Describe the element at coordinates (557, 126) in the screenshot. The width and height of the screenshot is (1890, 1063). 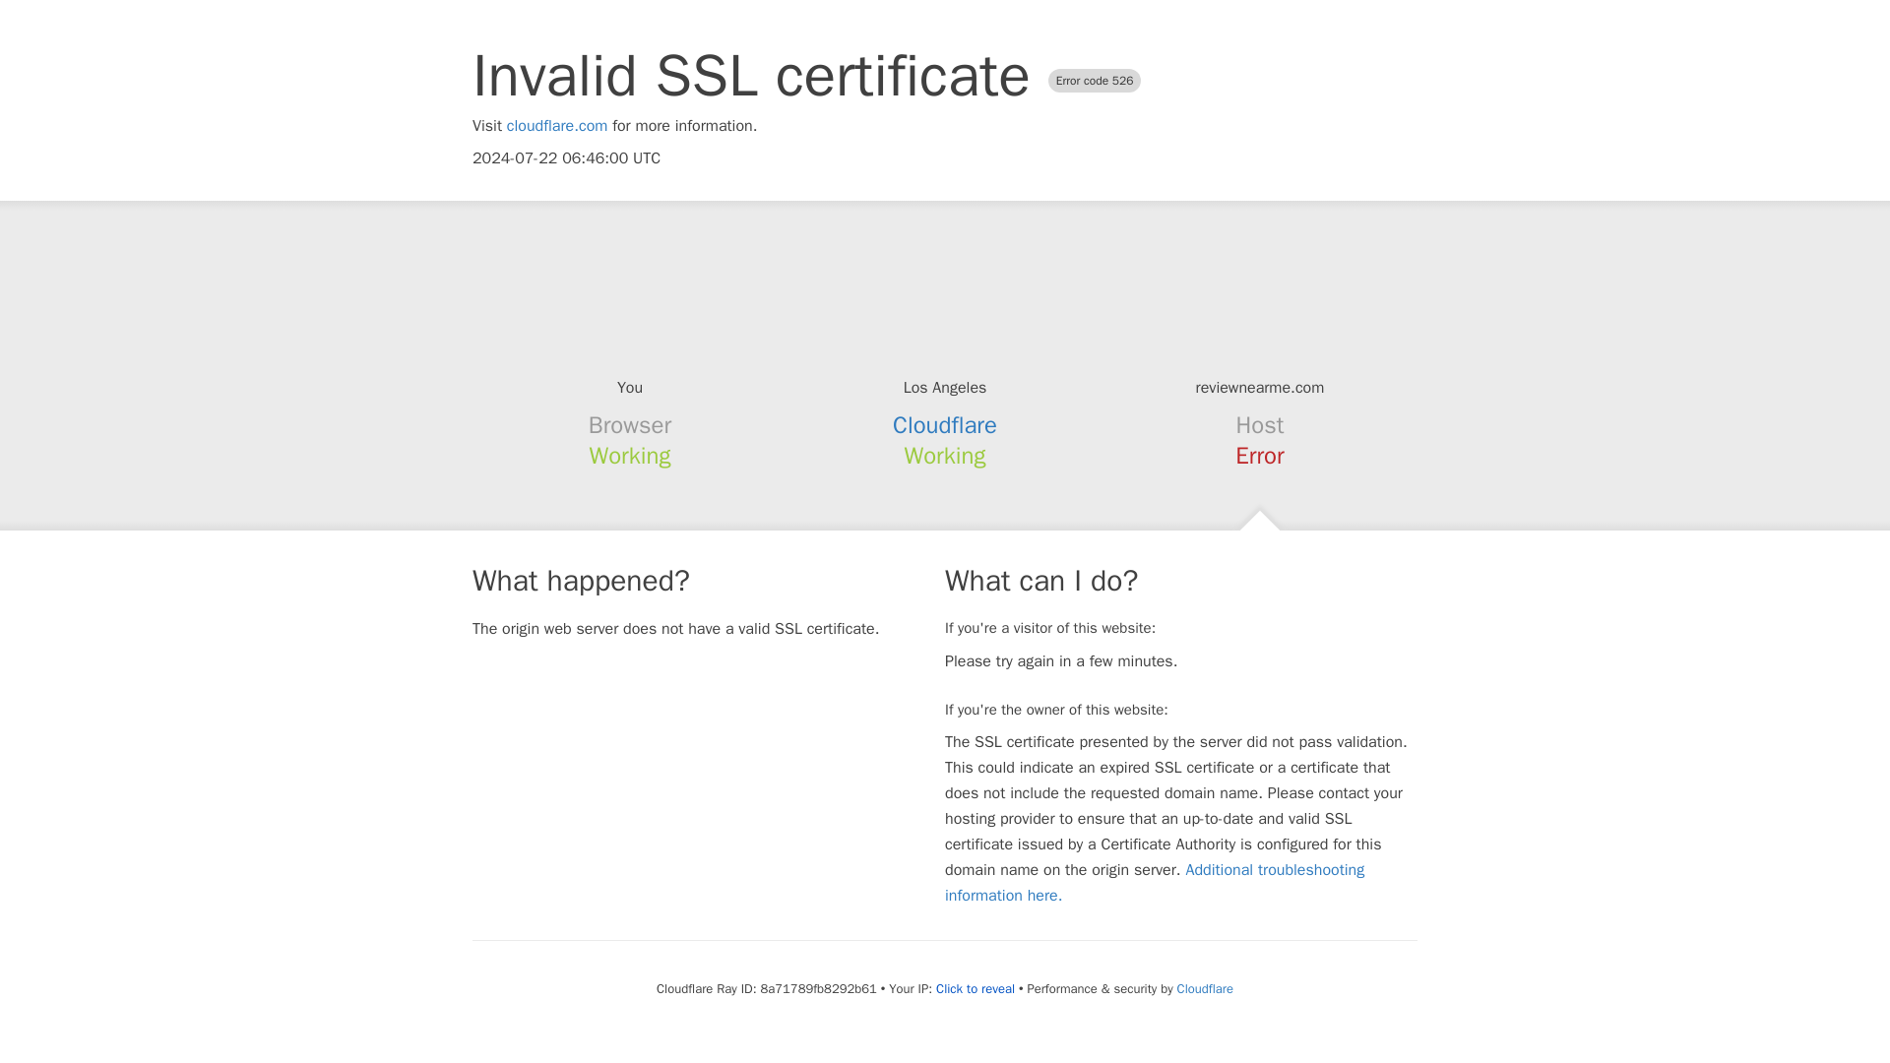
I see `cloudflare.com` at that location.